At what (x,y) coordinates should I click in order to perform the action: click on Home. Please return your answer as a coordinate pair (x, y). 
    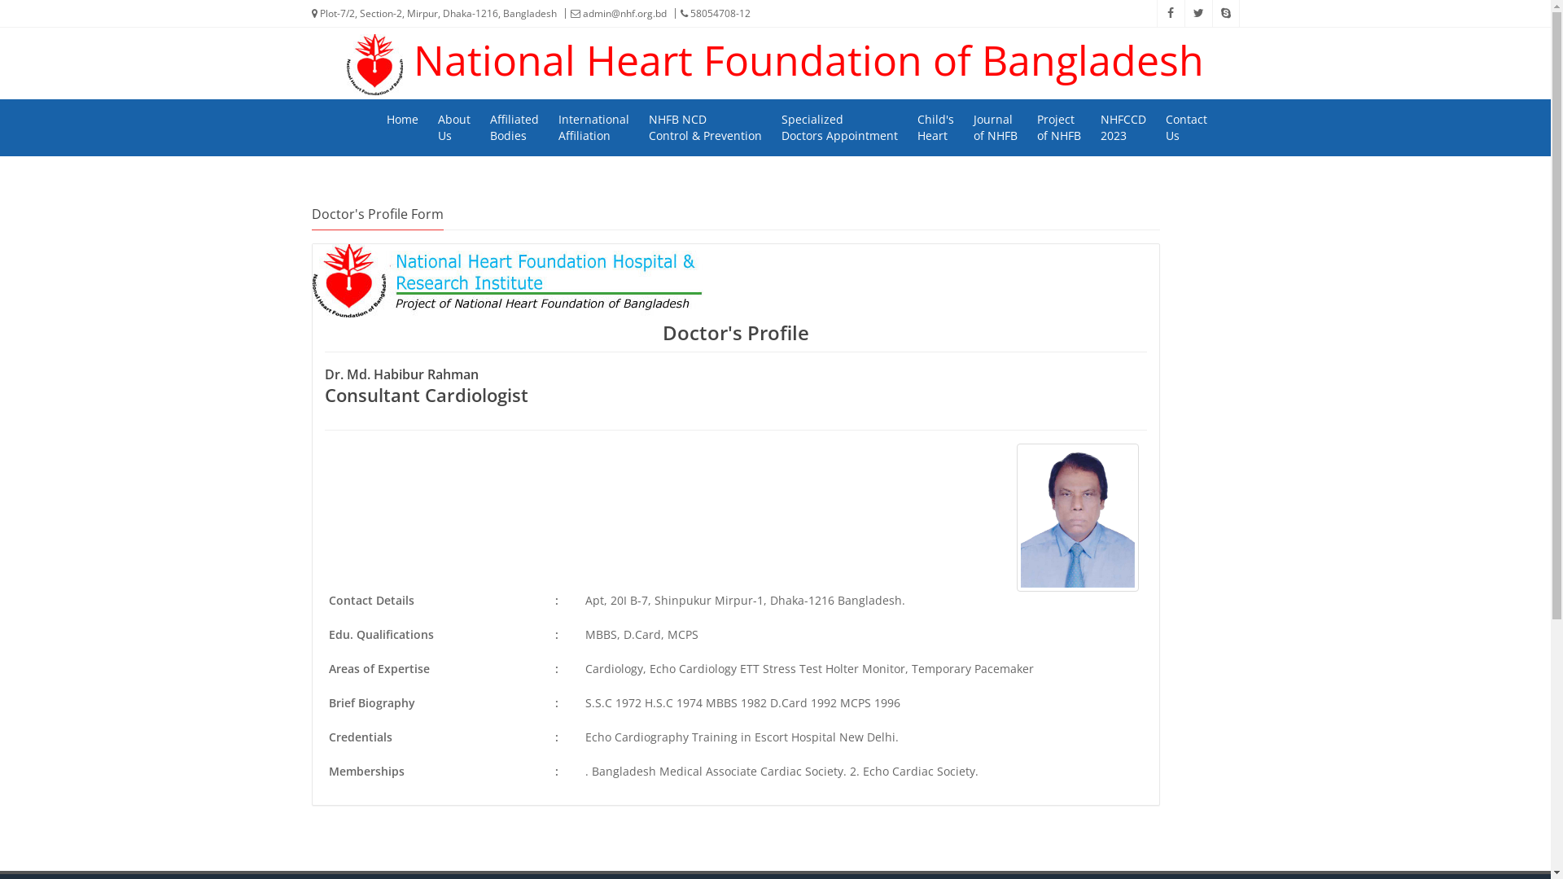
    Looking at the image, I should click on (402, 120).